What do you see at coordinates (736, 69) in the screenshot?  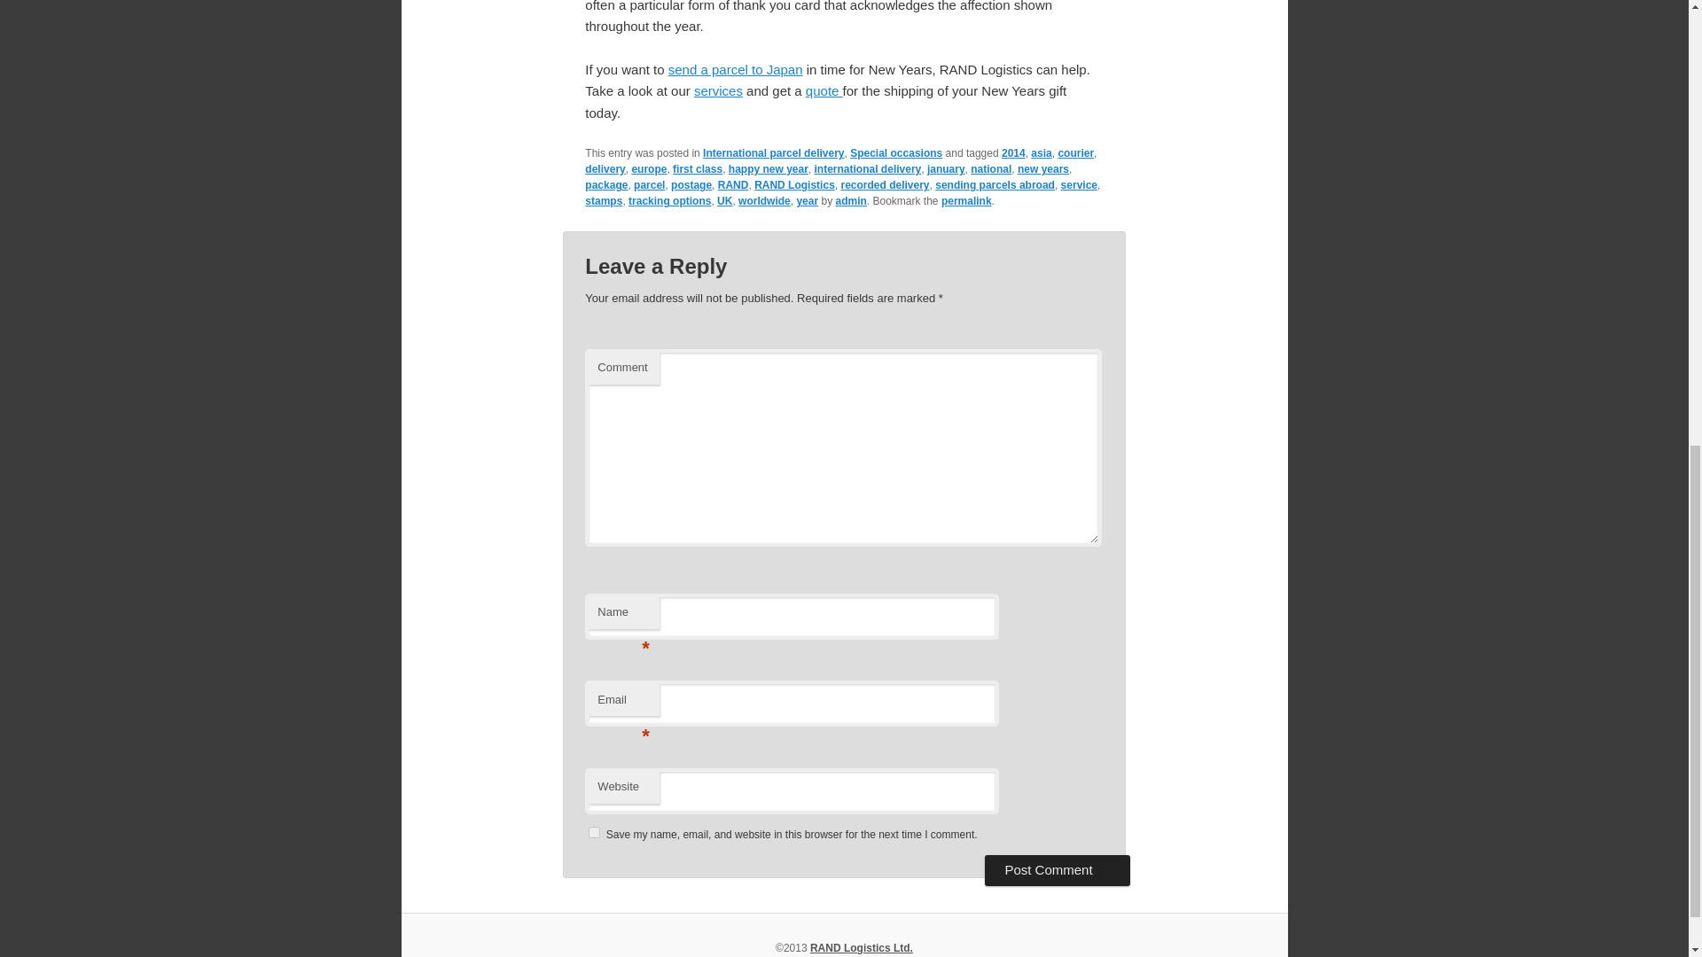 I see `send a parcel to Japan` at bounding box center [736, 69].